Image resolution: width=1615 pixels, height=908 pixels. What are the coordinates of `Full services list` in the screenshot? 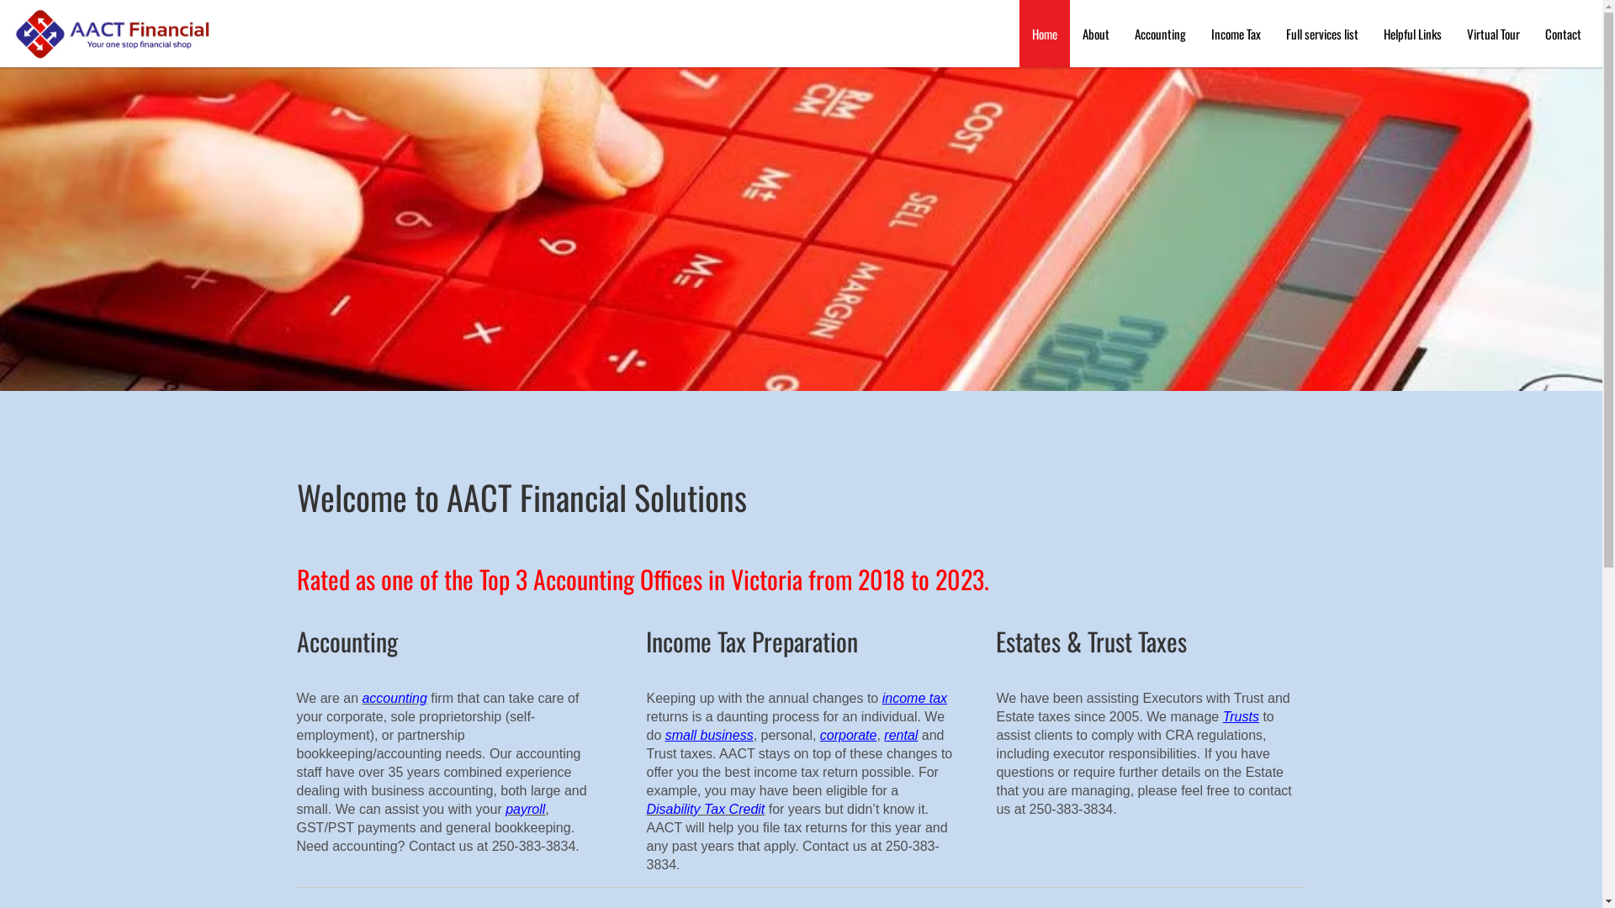 It's located at (1322, 34).